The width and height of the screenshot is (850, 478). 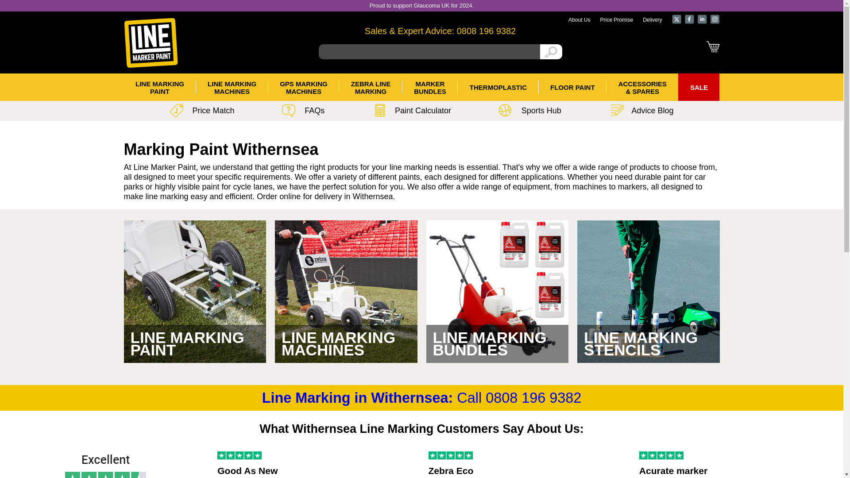 What do you see at coordinates (232, 87) in the screenshot?
I see `X` at bounding box center [232, 87].